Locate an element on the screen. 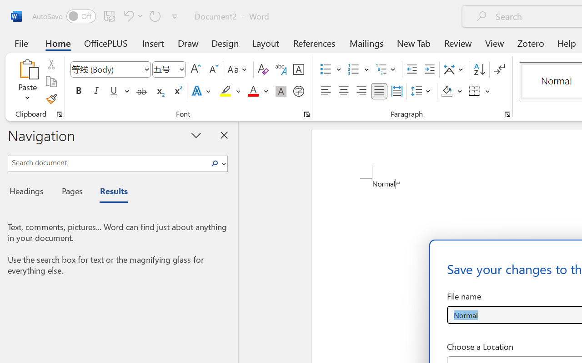 This screenshot has height=363, width=582. Bullets is located at coordinates (331, 69).